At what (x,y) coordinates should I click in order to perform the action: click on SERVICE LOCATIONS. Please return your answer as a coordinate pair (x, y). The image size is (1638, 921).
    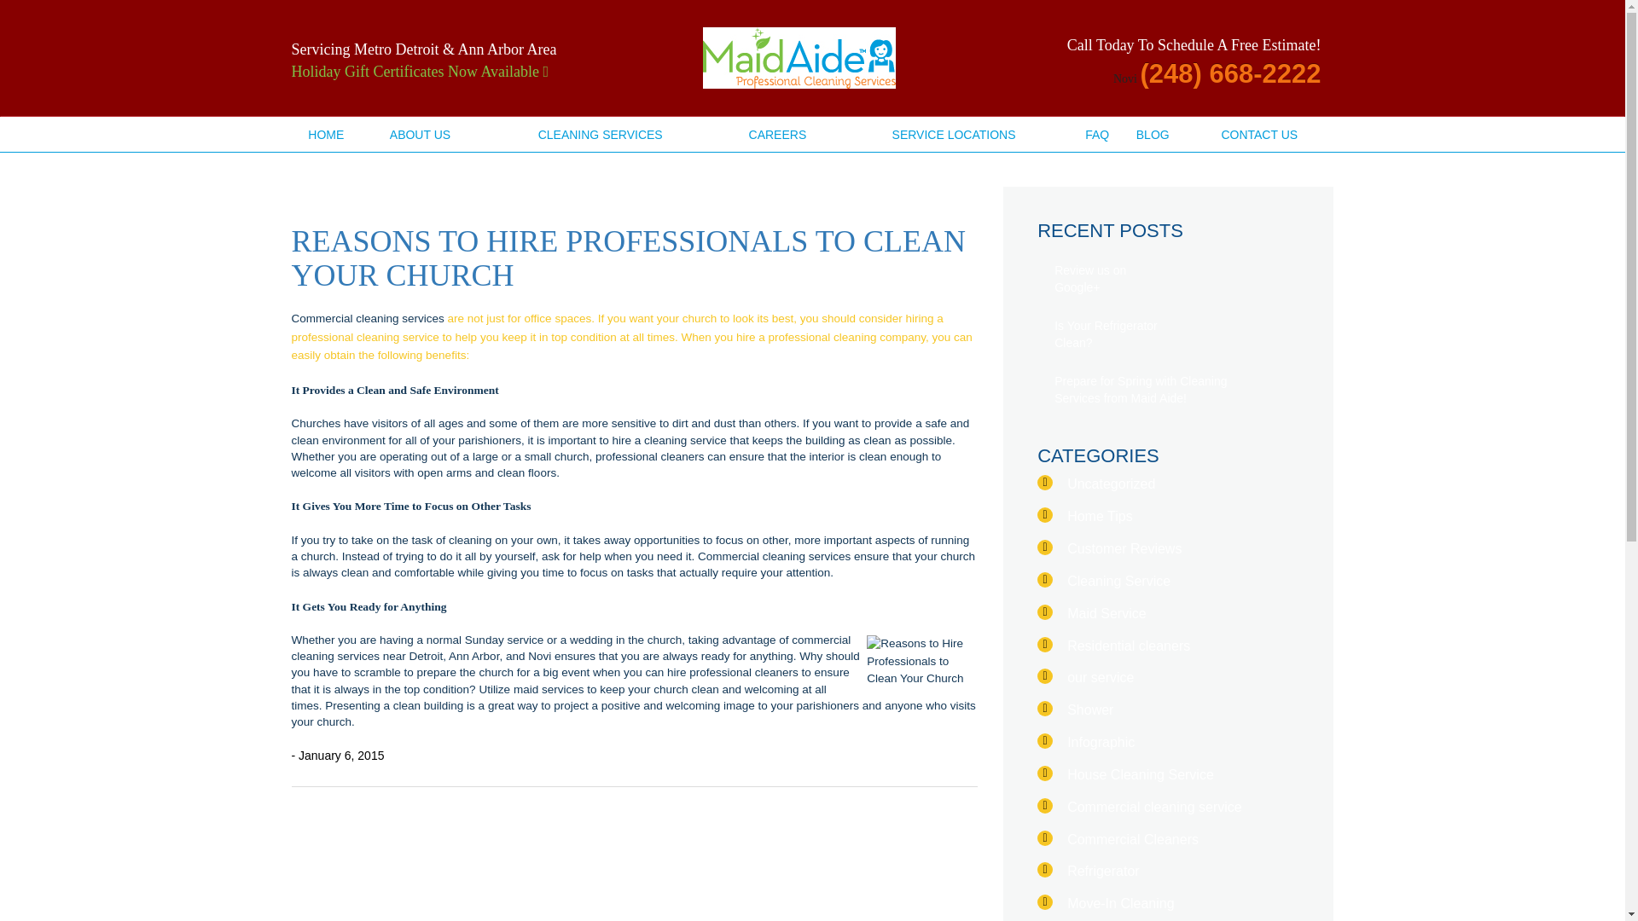
    Looking at the image, I should click on (954, 135).